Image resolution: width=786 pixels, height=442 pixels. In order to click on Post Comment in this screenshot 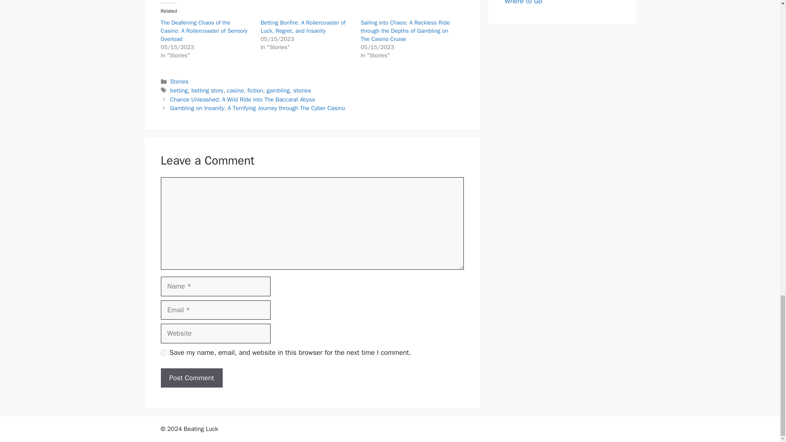, I will do `click(191, 378)`.